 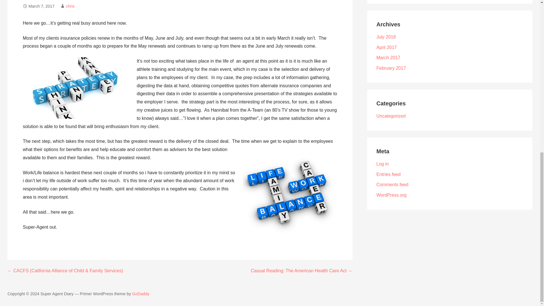 I want to click on Entries feed, so click(x=388, y=174).